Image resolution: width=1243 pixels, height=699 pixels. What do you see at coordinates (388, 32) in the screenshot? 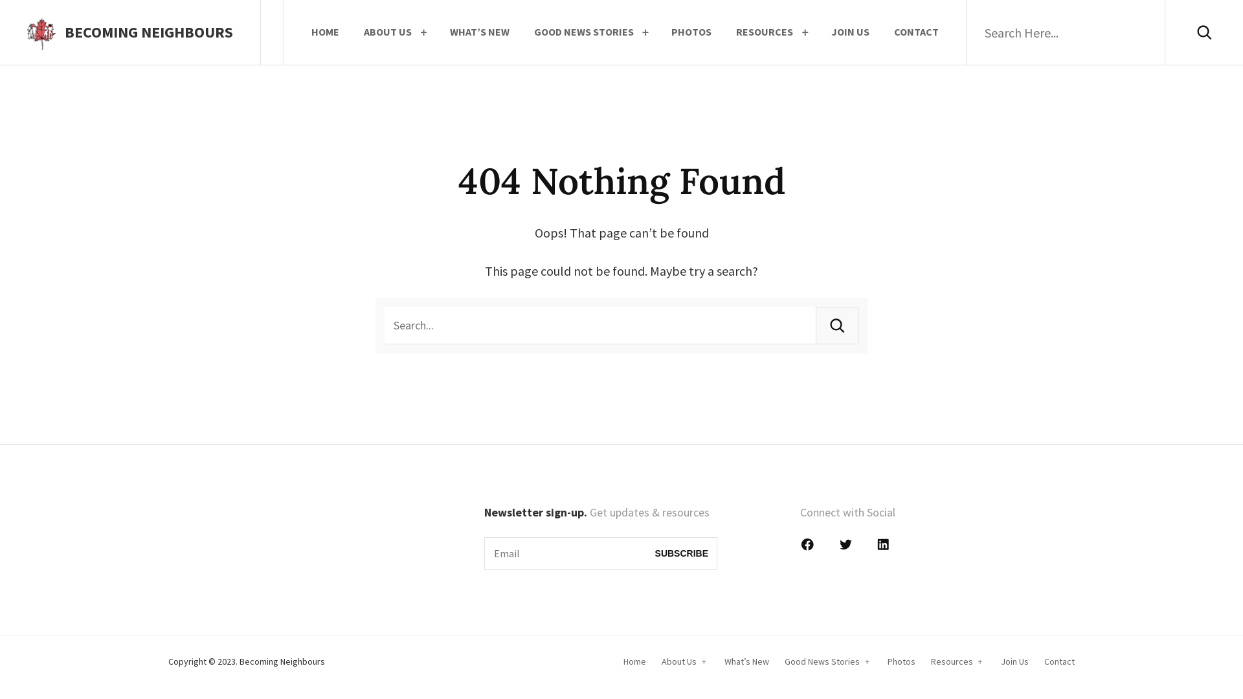
I see `ABOUT US` at bounding box center [388, 32].